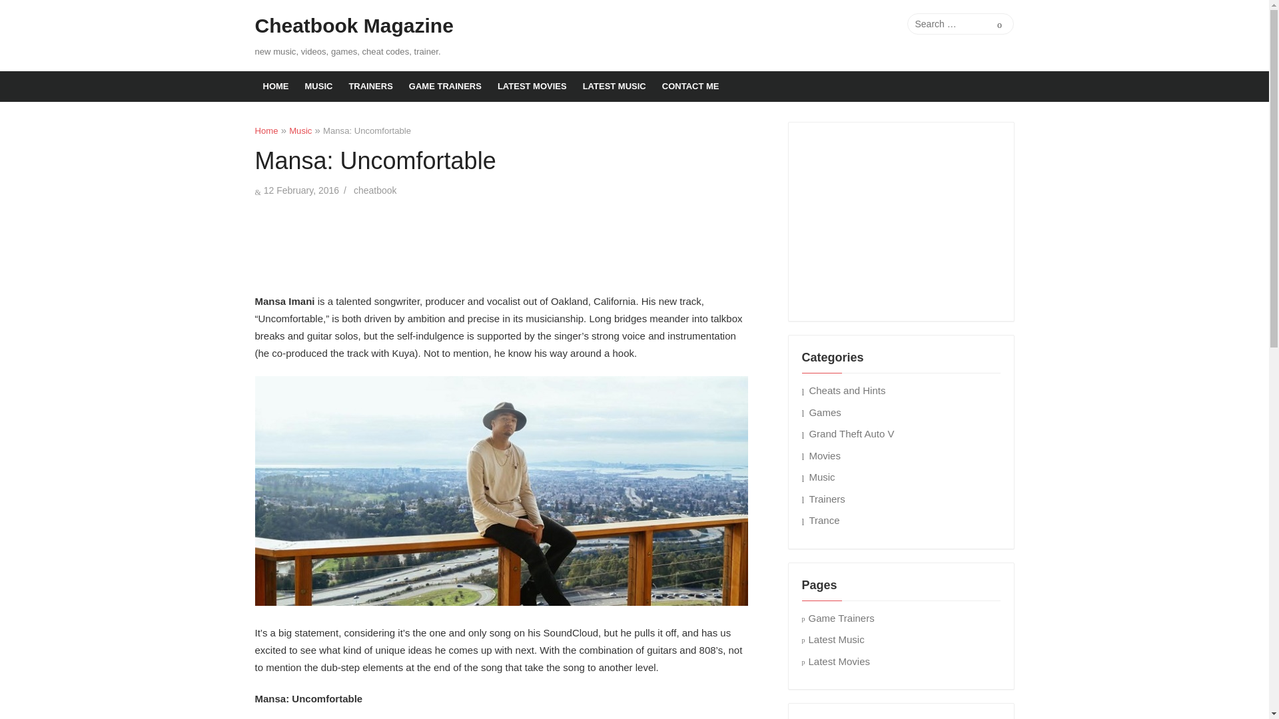 This screenshot has width=1279, height=719. Describe the element at coordinates (375, 190) in the screenshot. I see `cheatbook` at that location.